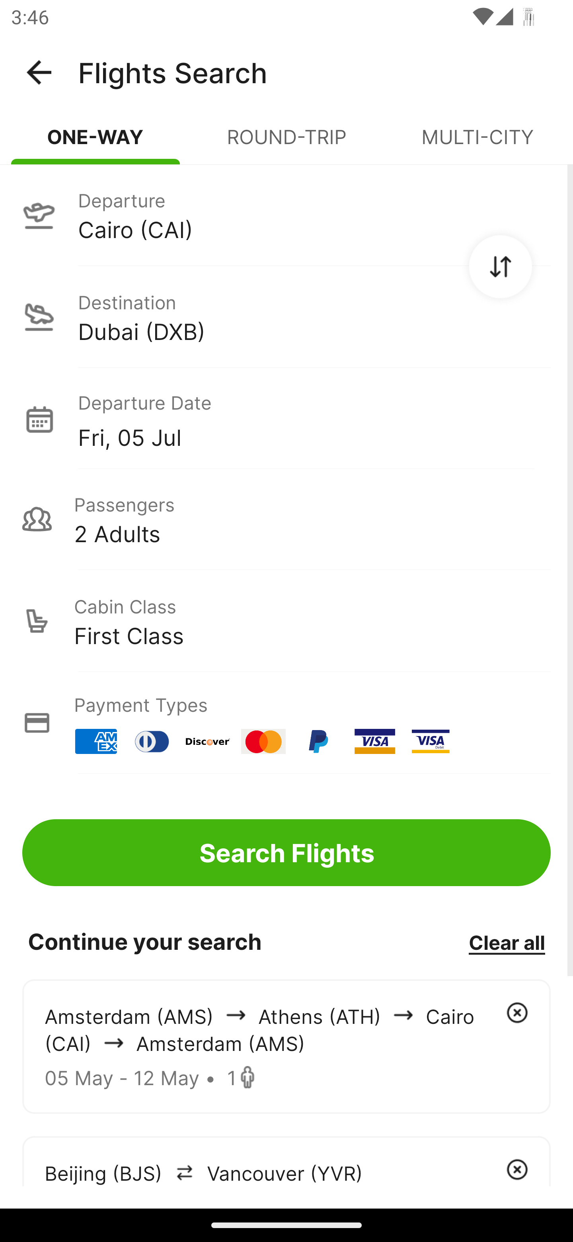  What do you see at coordinates (286, 519) in the screenshot?
I see `Passengers 2 Adults` at bounding box center [286, 519].